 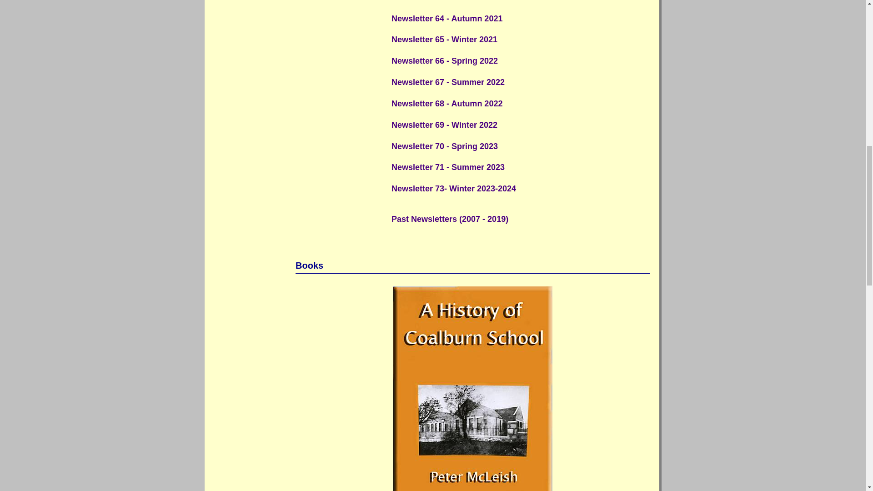 What do you see at coordinates (495, 4) in the screenshot?
I see `Newsletter 63 - Summer 2021` at bounding box center [495, 4].